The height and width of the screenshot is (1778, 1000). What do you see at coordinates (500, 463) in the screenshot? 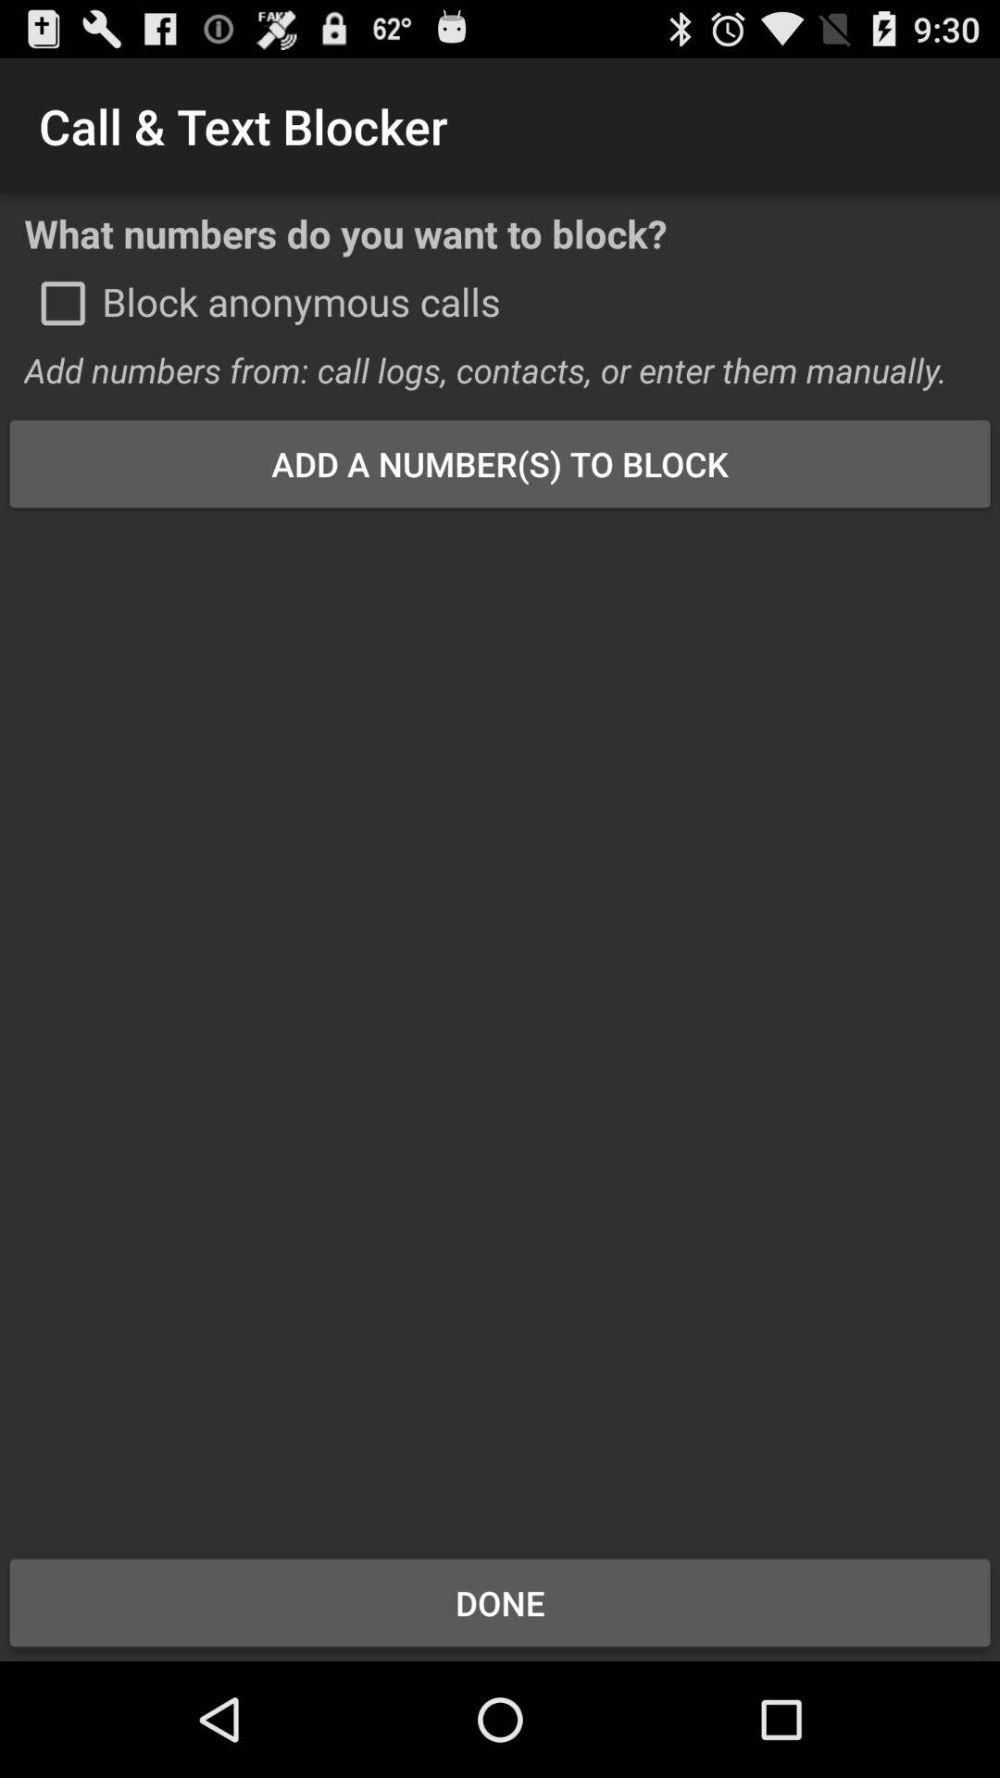
I see `scroll until the add a number item` at bounding box center [500, 463].